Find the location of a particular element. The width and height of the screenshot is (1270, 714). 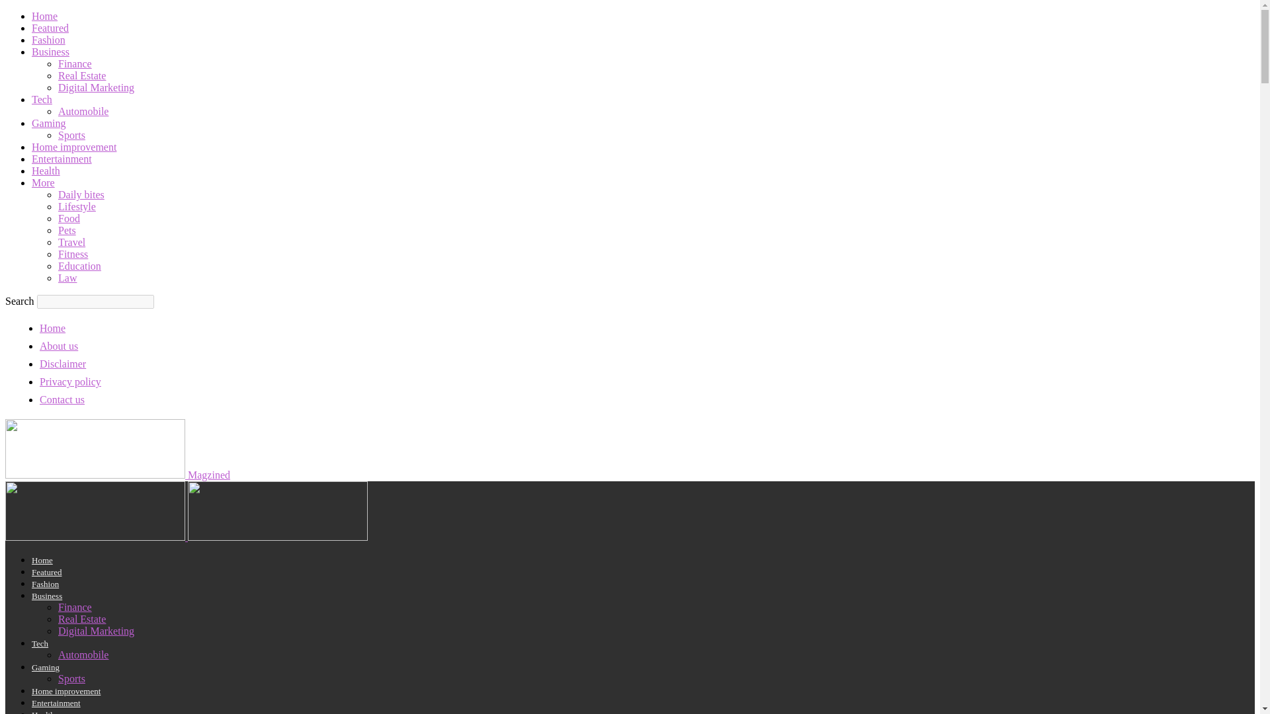

Automobile is located at coordinates (83, 111).